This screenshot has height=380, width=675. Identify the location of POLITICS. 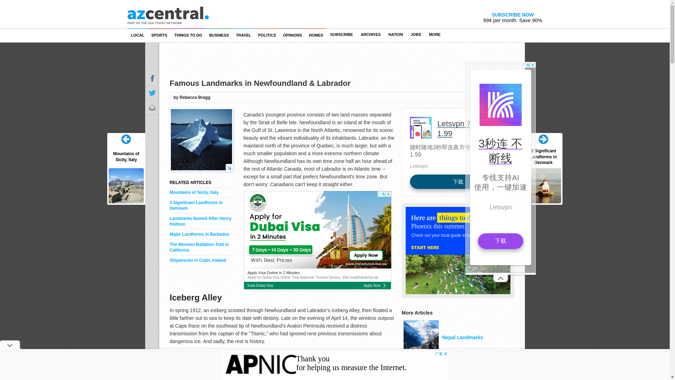
(266, 35).